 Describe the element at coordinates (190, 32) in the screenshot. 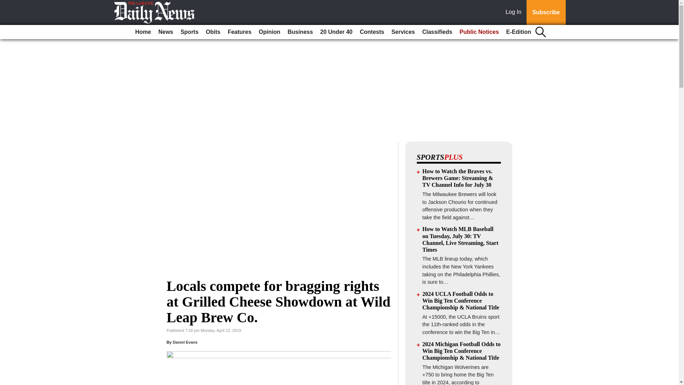

I see `Sports` at that location.